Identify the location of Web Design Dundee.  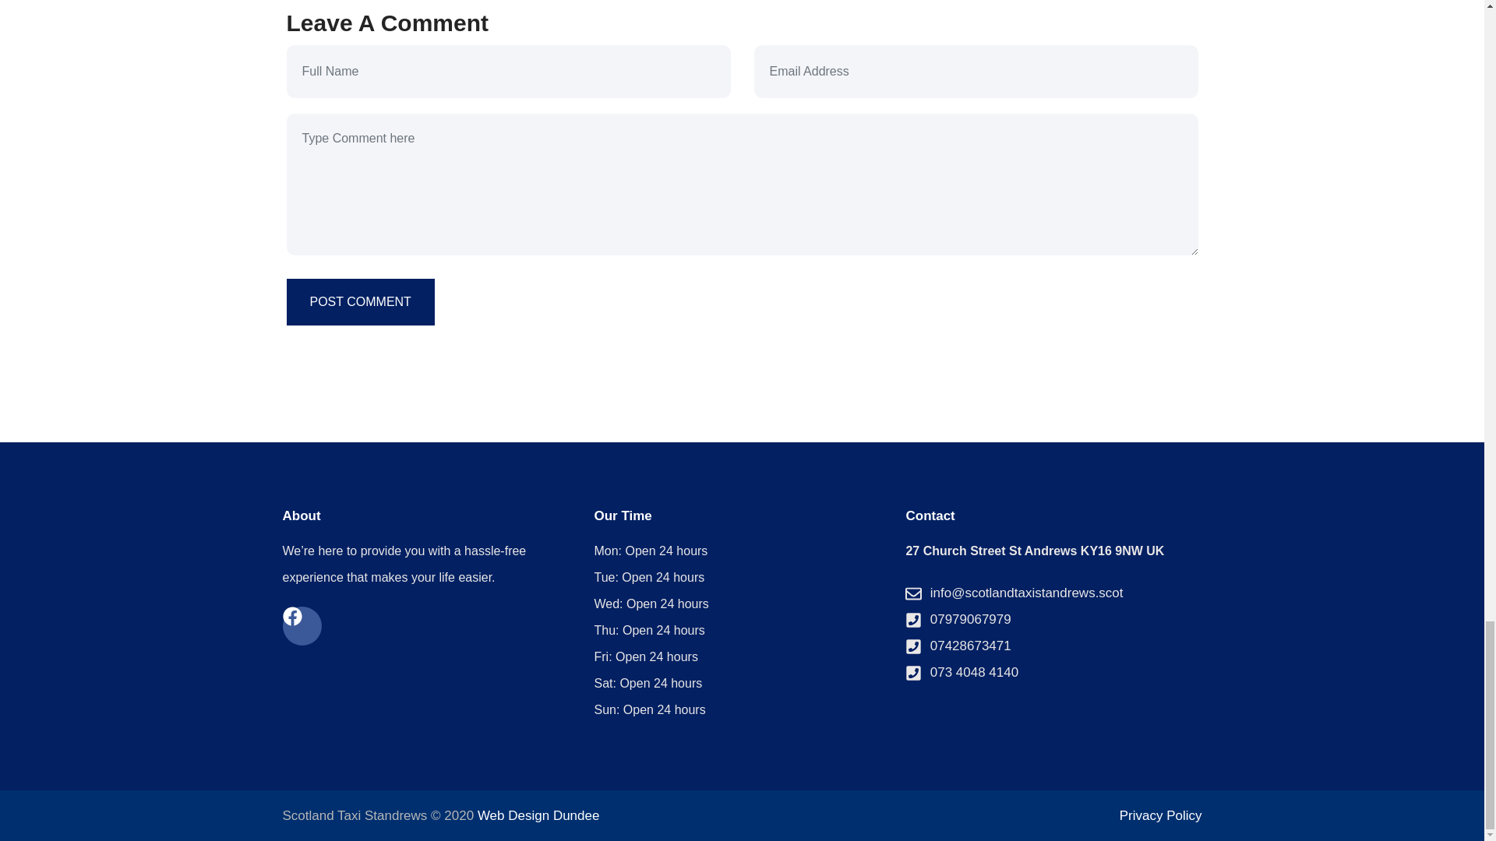
(538, 815).